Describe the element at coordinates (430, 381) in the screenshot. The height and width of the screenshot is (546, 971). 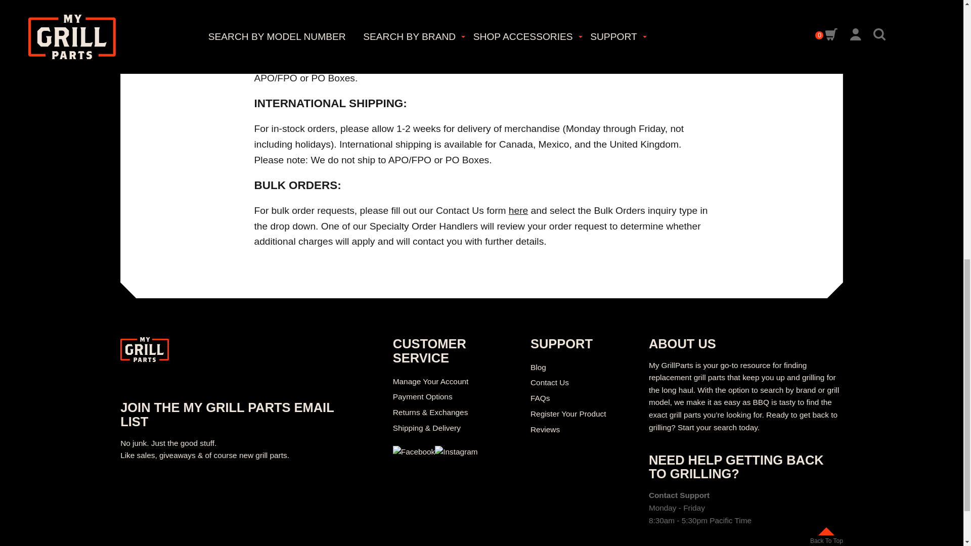
I see `Manage Your Account` at that location.